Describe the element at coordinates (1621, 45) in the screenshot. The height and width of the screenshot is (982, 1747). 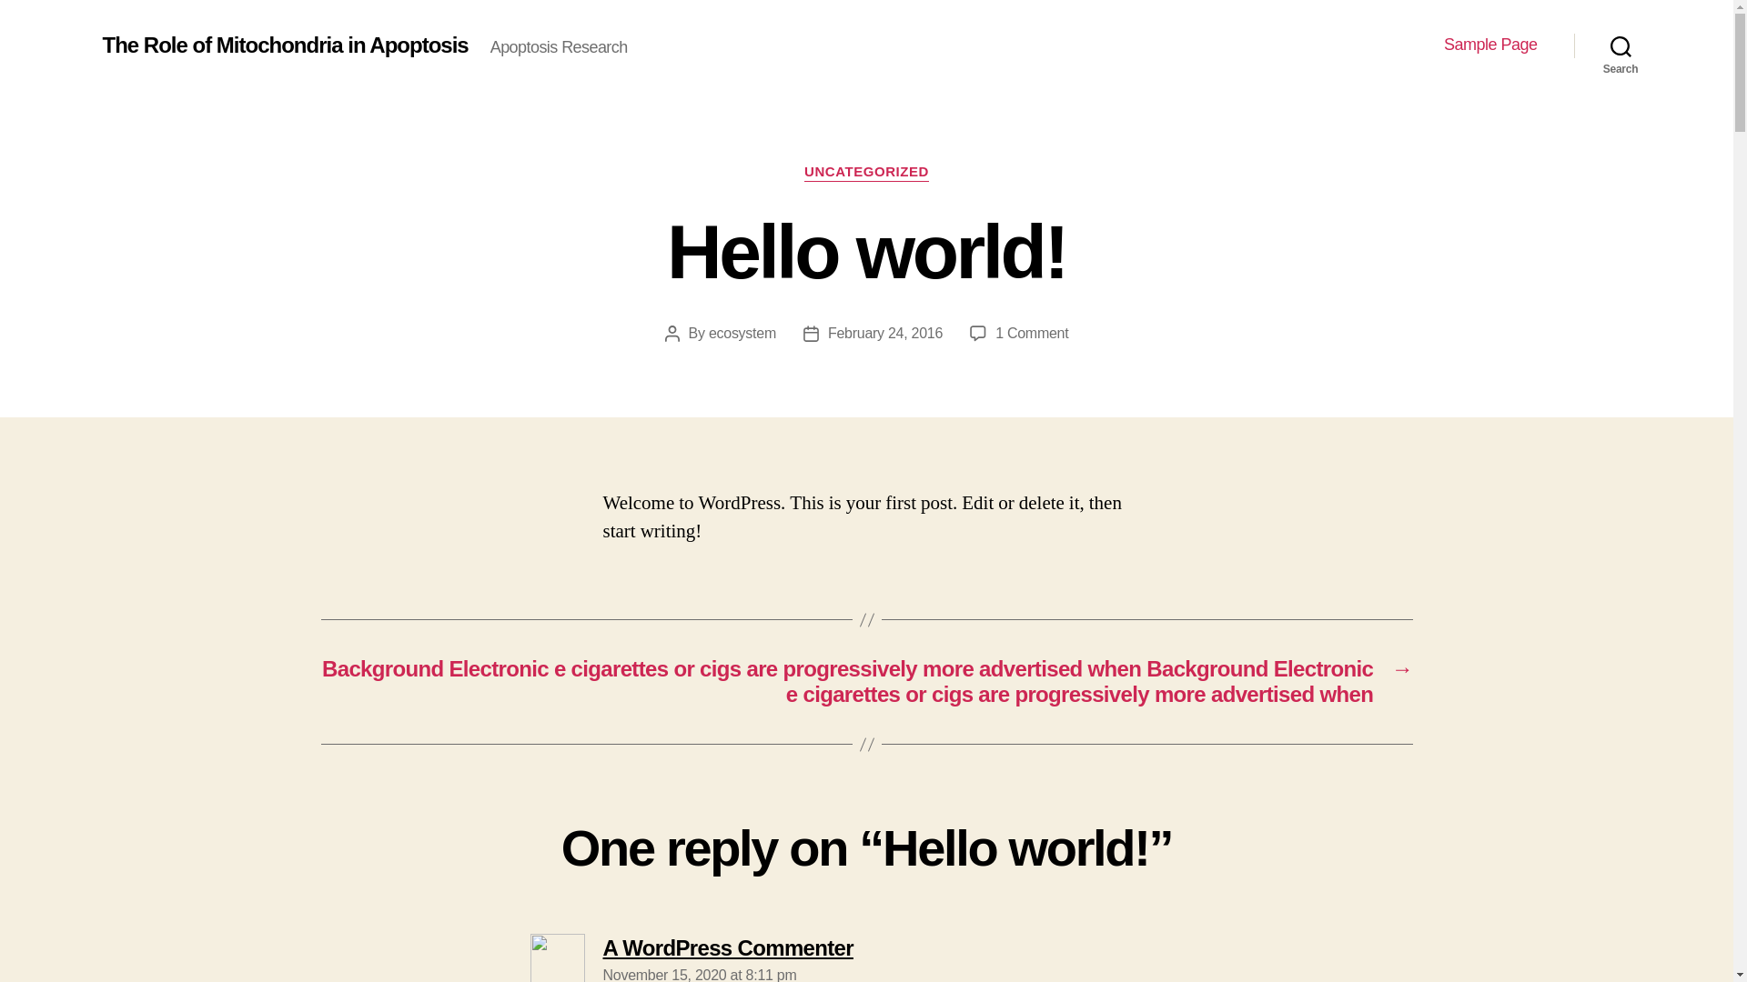
I see `Sample Page` at that location.